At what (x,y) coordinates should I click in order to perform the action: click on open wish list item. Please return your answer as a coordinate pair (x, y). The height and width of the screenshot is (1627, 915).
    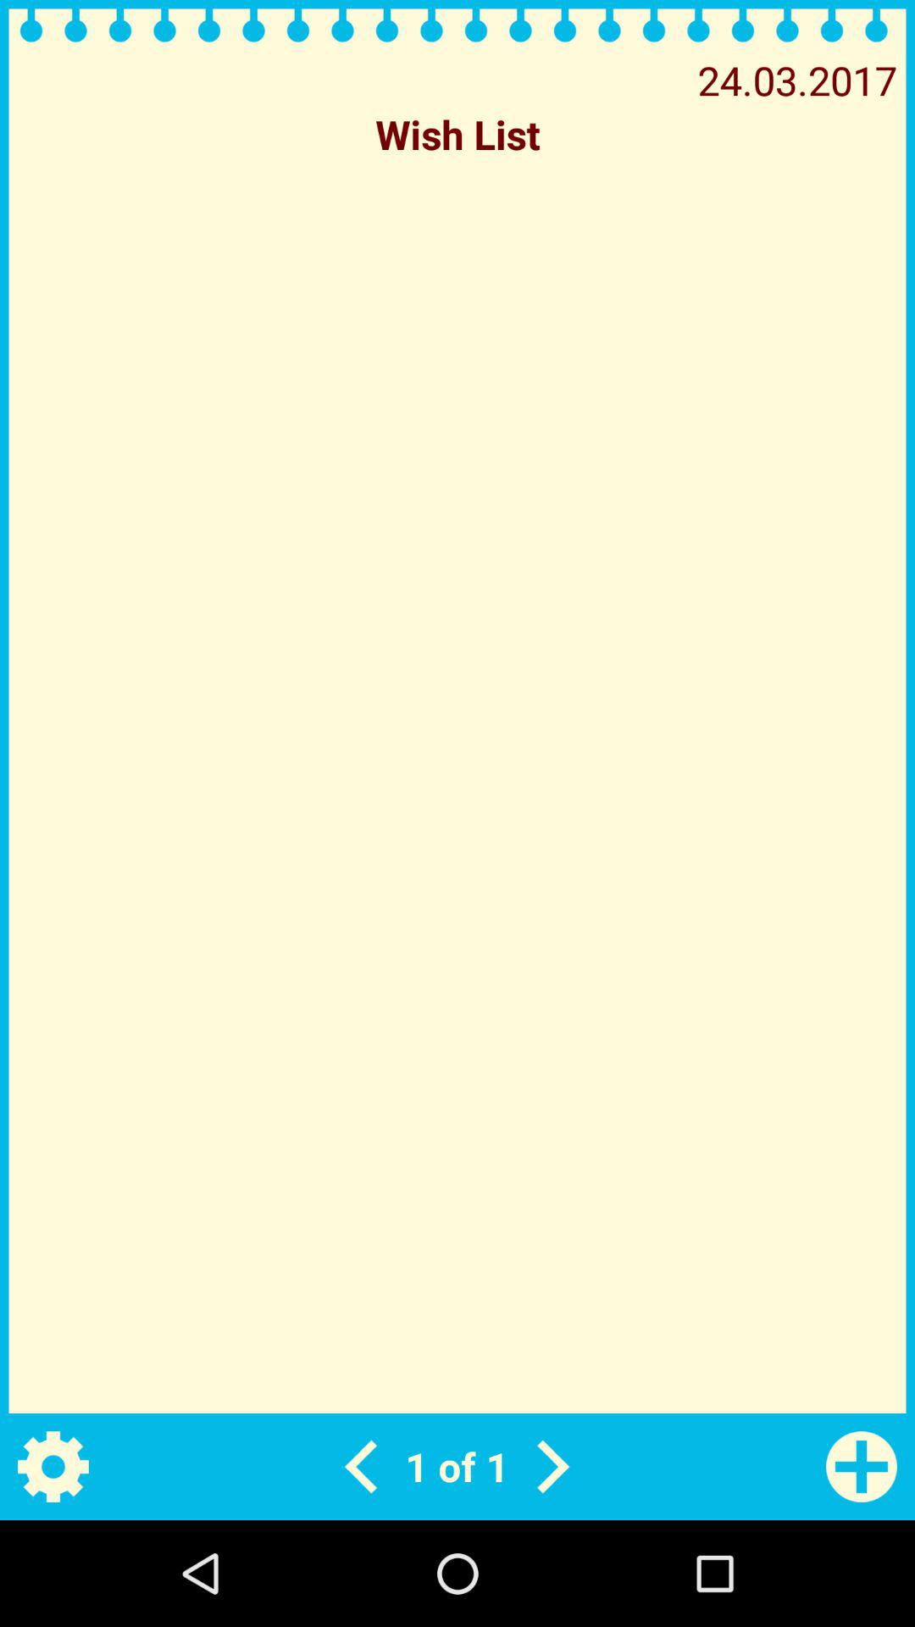
    Looking at the image, I should click on (457, 134).